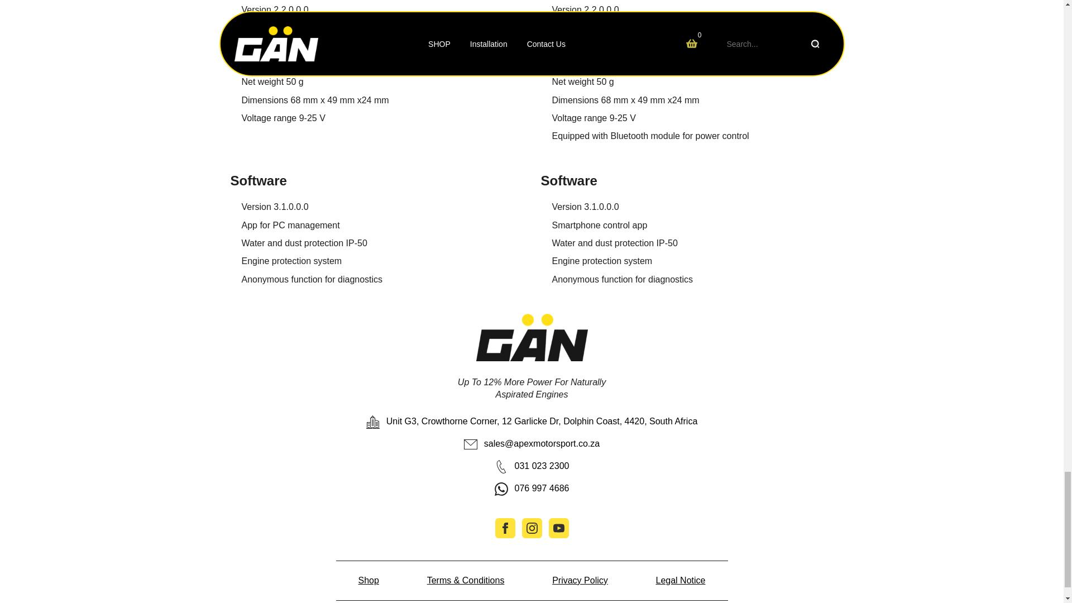 The width and height of the screenshot is (1072, 603). Describe the element at coordinates (580, 581) in the screenshot. I see `Privacy Policy` at that location.